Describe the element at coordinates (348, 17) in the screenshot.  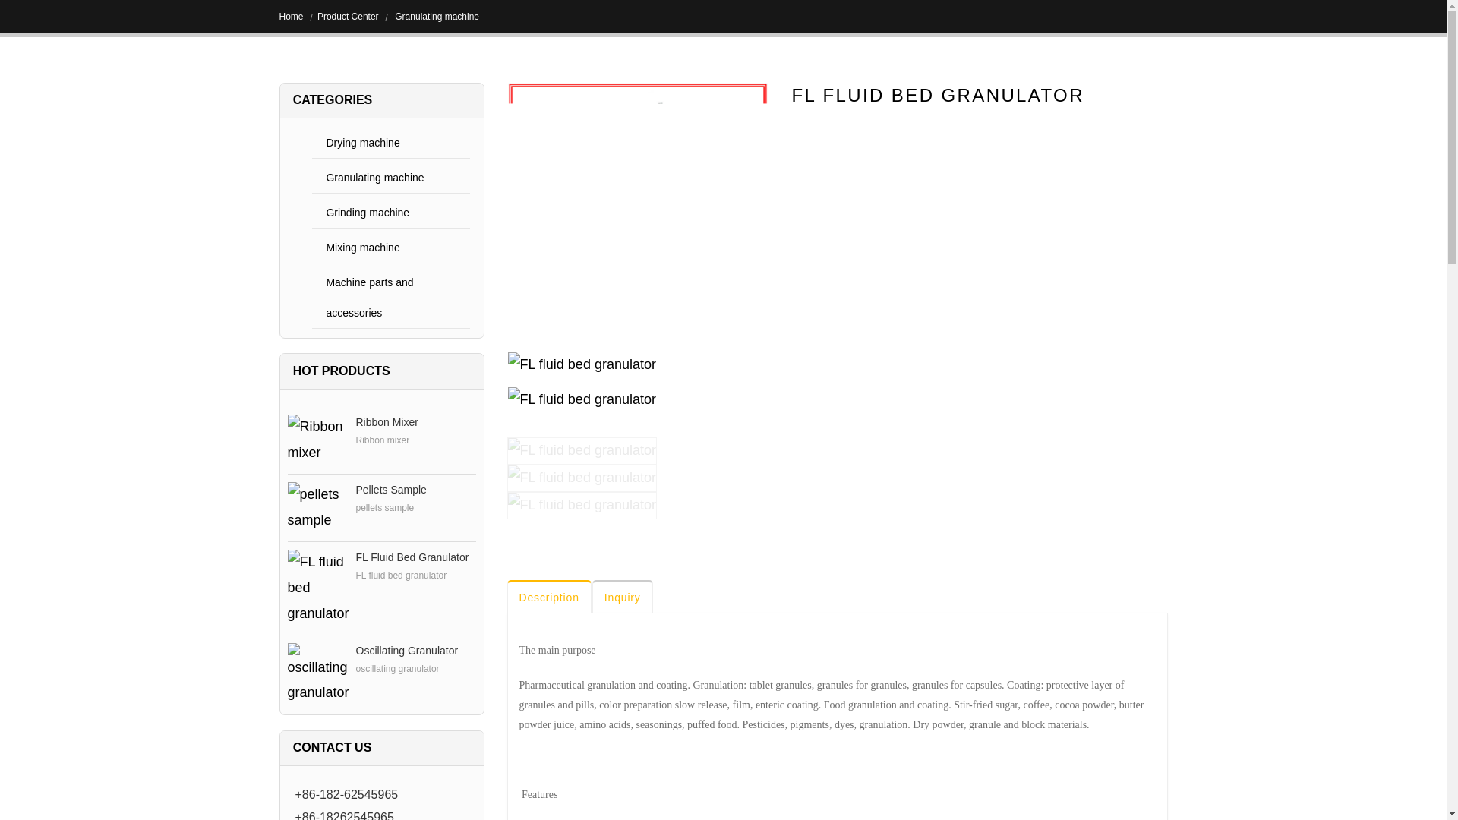
I see `Product Center` at that location.